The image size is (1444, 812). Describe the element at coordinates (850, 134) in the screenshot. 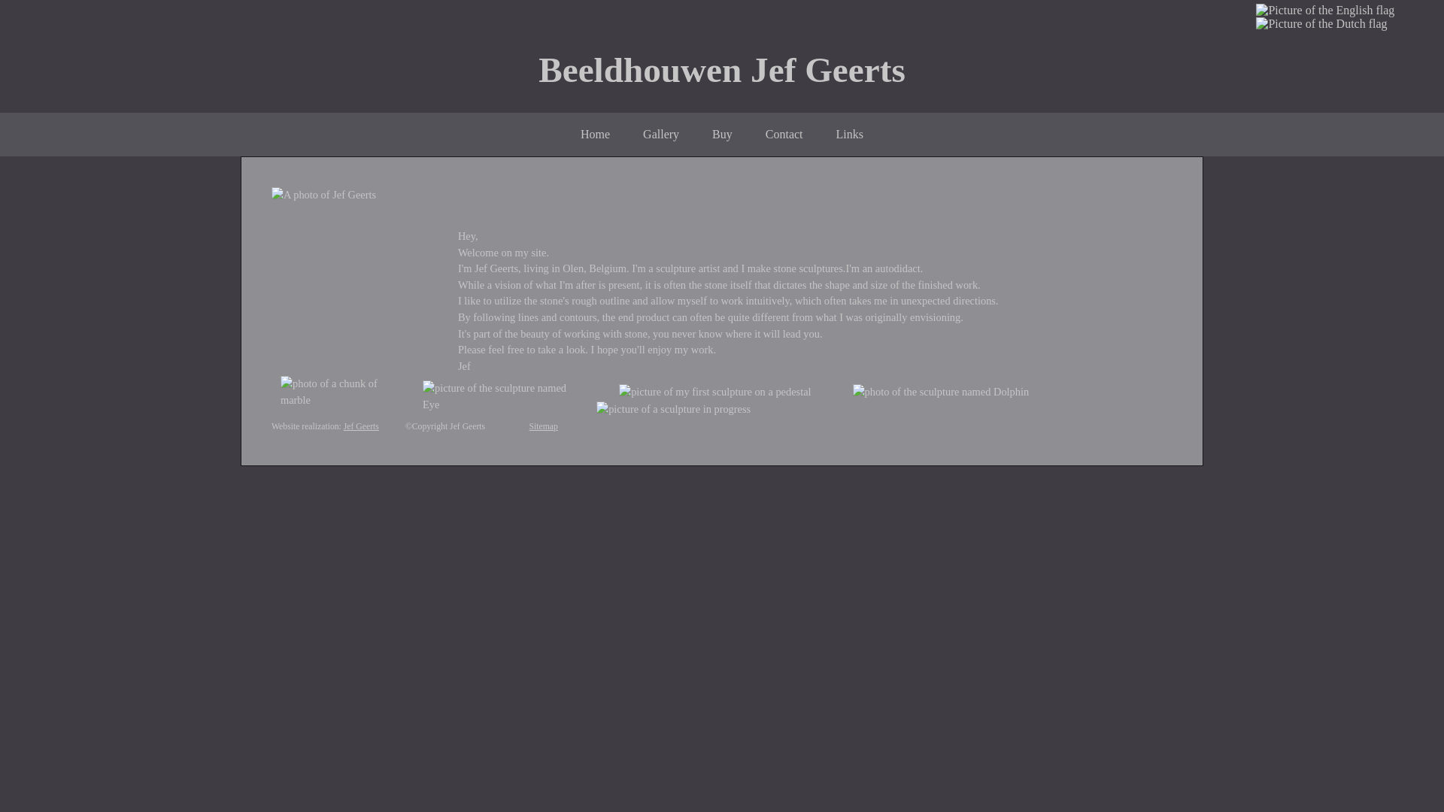

I see `Links` at that location.